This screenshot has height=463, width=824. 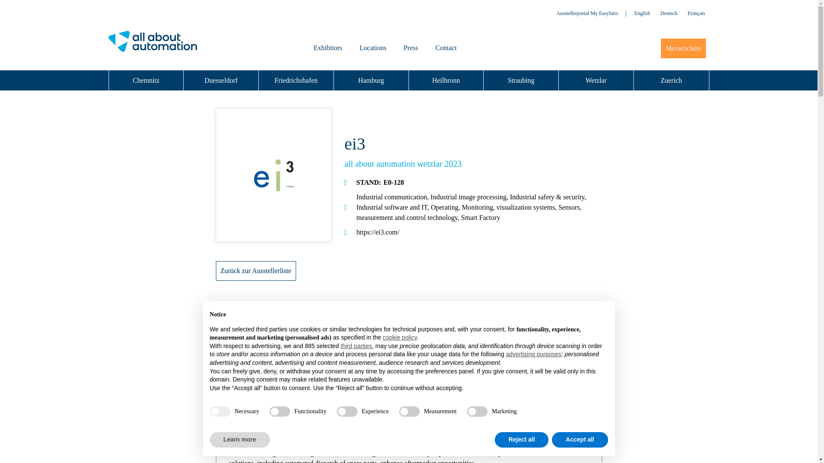 I want to click on Locations, so click(x=373, y=48).